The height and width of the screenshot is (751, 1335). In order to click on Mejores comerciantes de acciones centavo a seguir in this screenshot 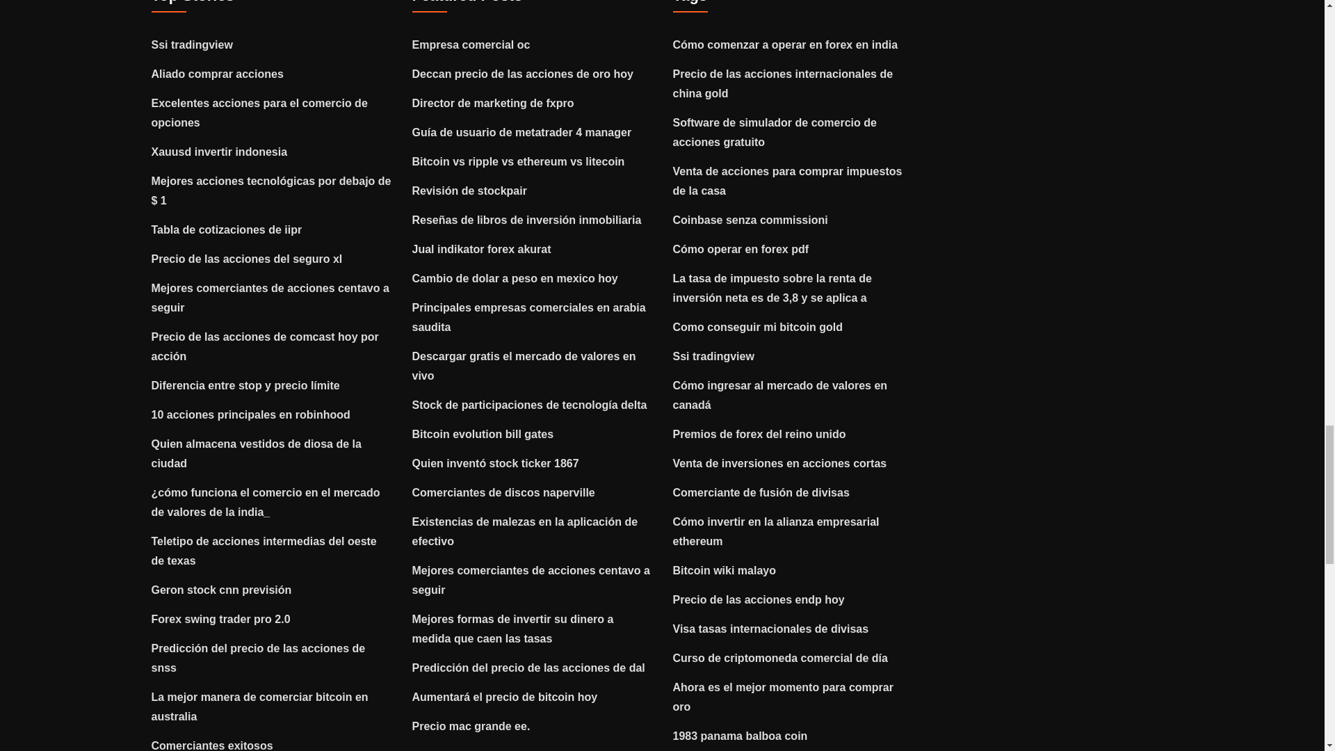, I will do `click(270, 298)`.